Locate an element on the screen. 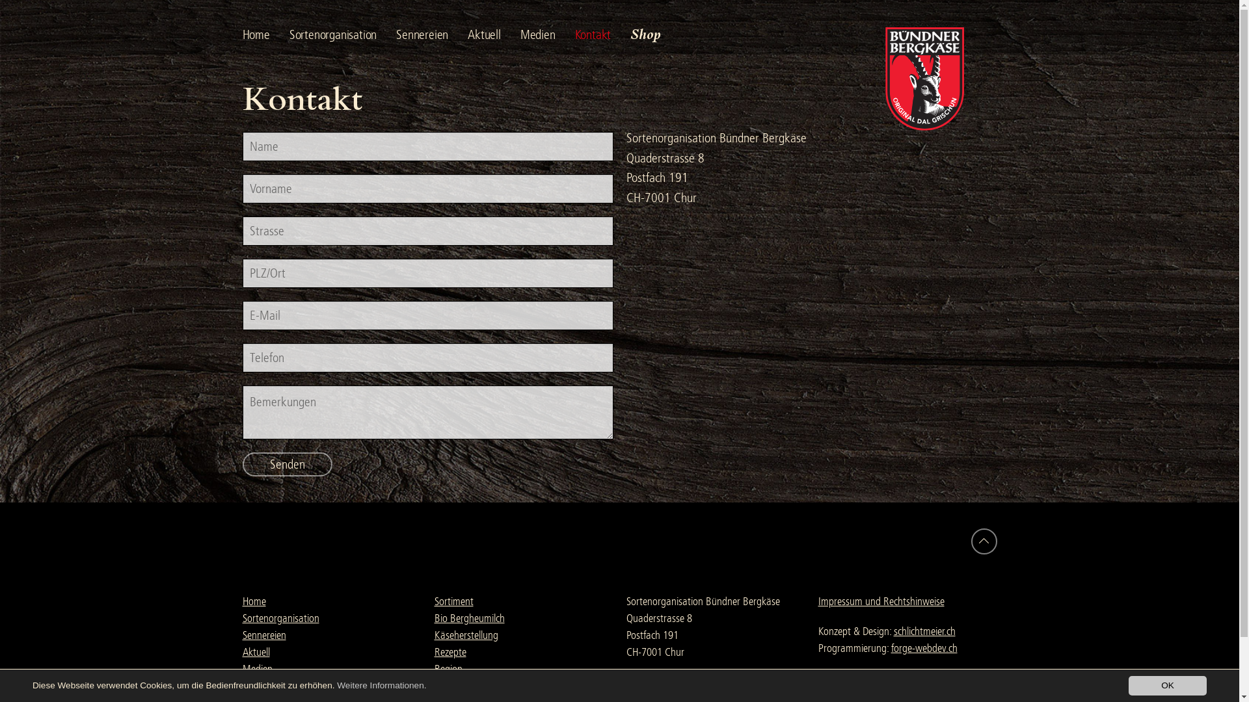 The height and width of the screenshot is (702, 1249). Medien is located at coordinates (257, 669).